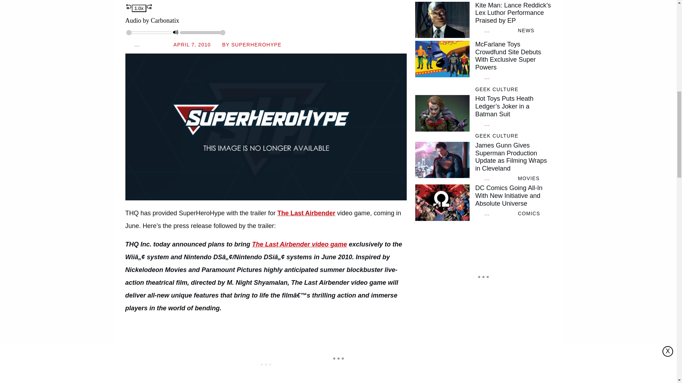 The image size is (682, 383). What do you see at coordinates (300, 244) in the screenshot?
I see `The Last Airbender video game` at bounding box center [300, 244].